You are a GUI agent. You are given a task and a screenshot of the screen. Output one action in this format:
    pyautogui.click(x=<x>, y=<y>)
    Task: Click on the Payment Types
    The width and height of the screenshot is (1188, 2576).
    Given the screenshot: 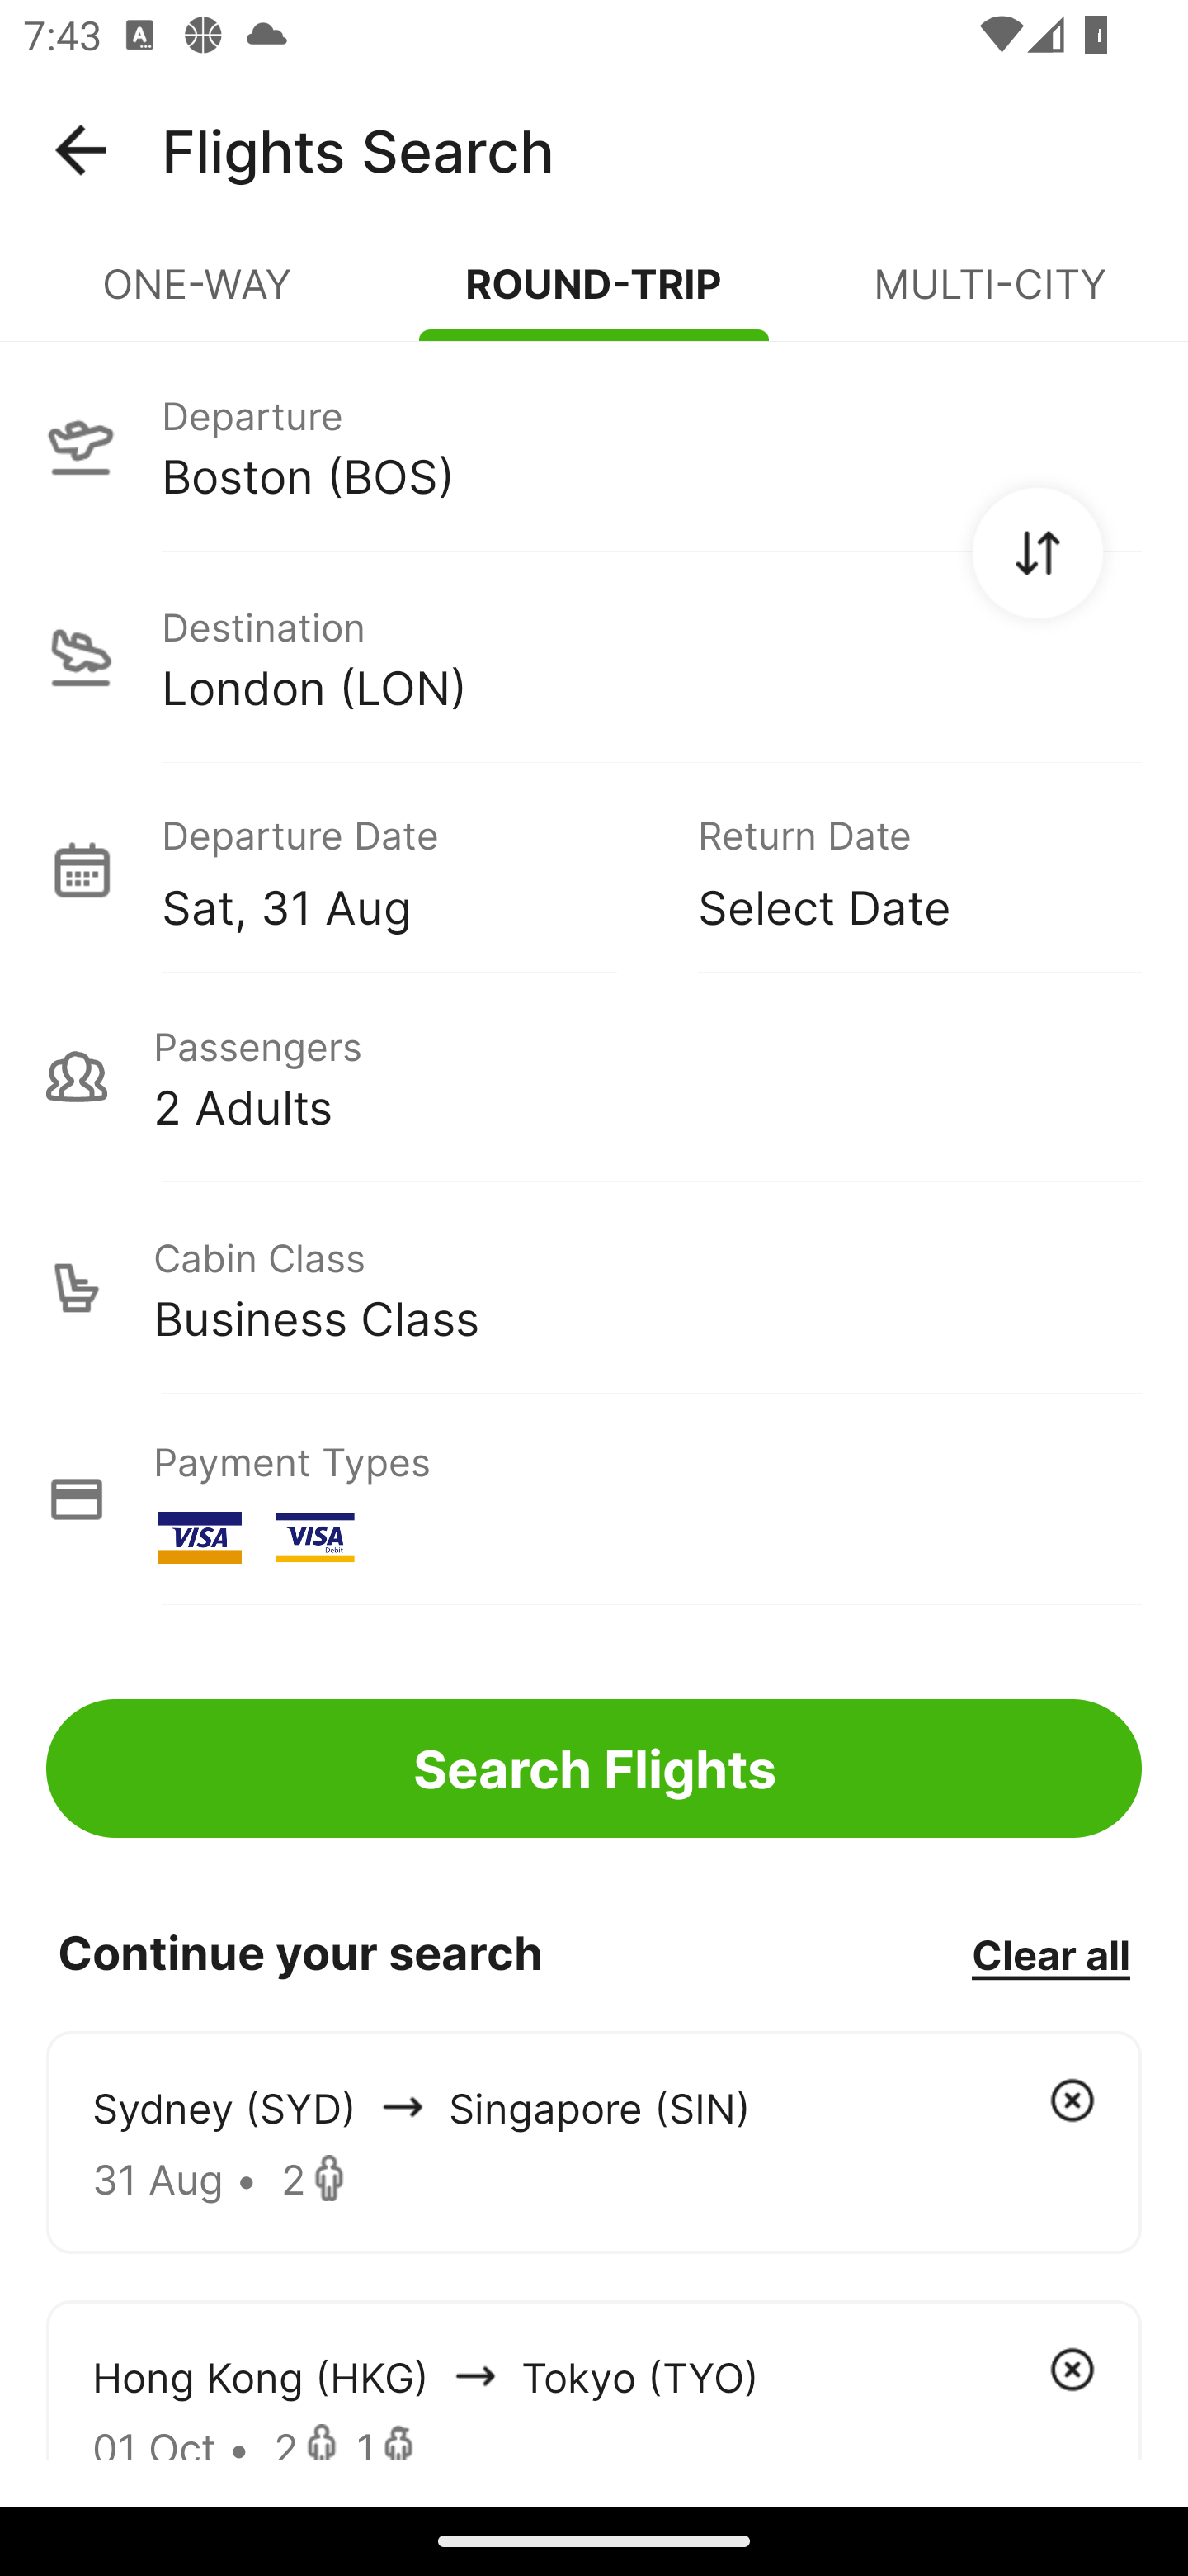 What is the action you would take?
    pyautogui.click(x=594, y=1499)
    